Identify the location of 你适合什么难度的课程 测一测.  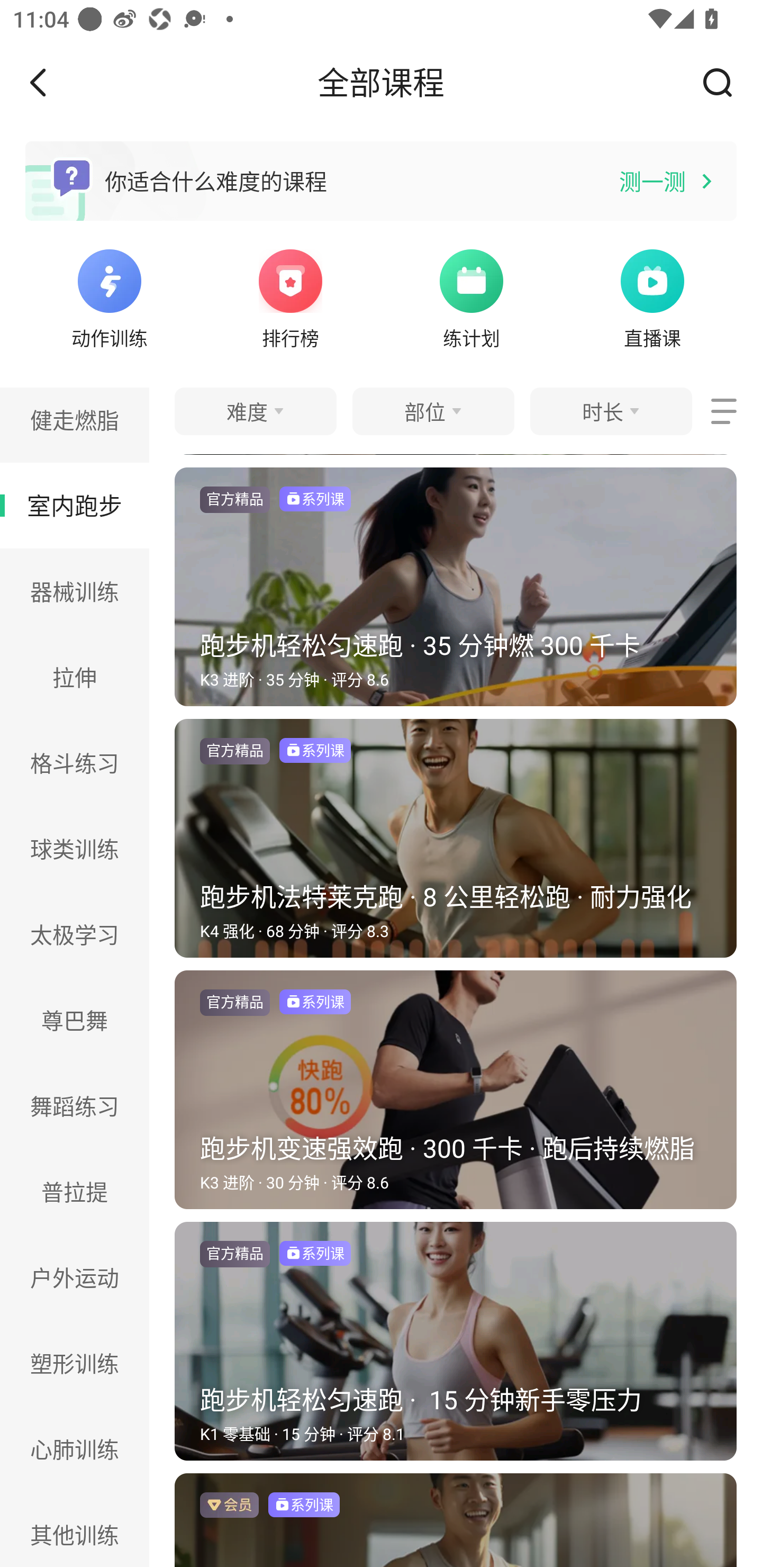
(381, 181).